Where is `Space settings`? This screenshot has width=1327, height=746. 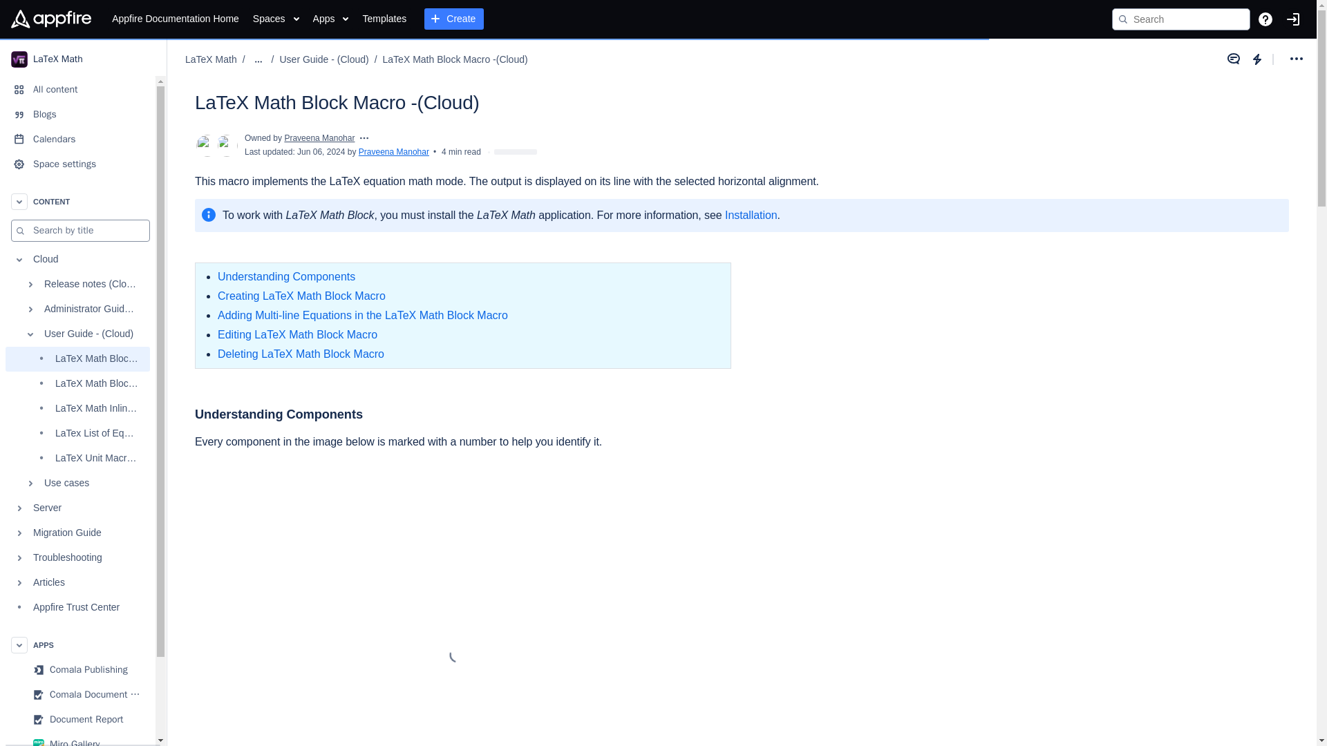
Space settings is located at coordinates (77, 164).